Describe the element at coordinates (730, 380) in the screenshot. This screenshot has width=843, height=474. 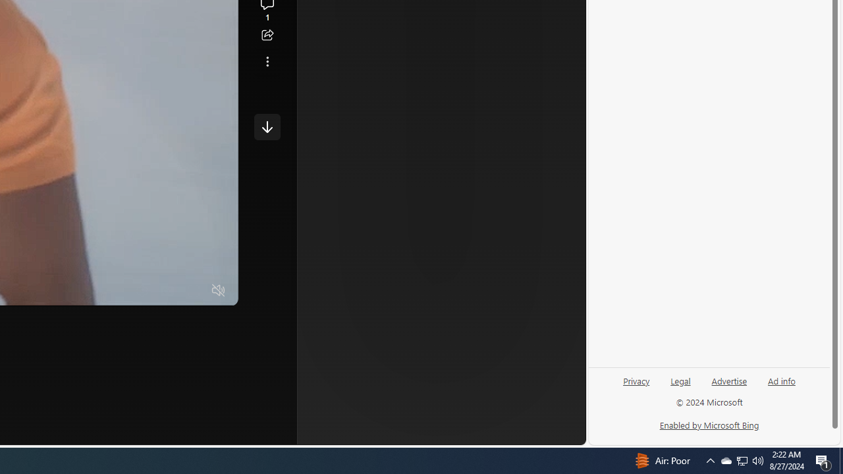
I see `Advertise` at that location.